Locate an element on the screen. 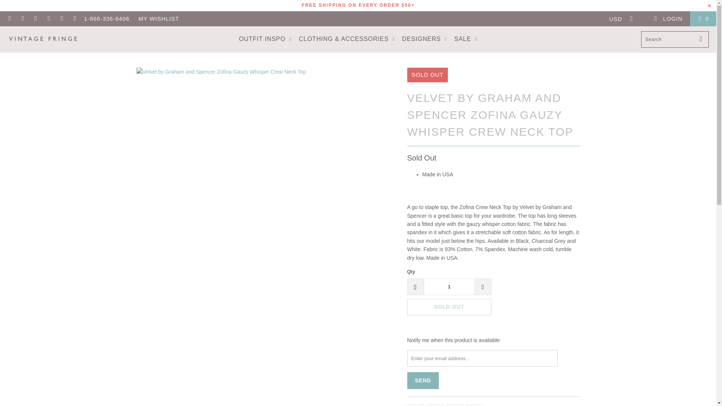 The height and width of the screenshot is (406, 722). My Account  is located at coordinates (668, 19).